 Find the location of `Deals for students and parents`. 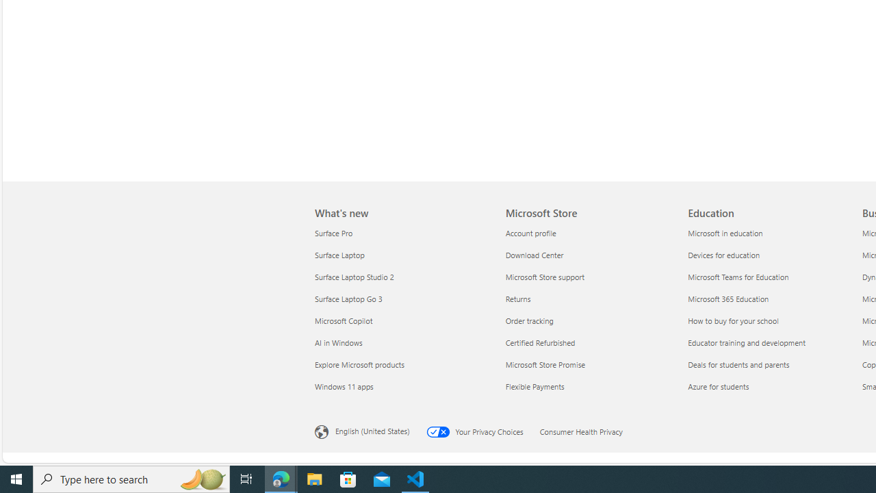

Deals for students and parents is located at coordinates (771, 364).